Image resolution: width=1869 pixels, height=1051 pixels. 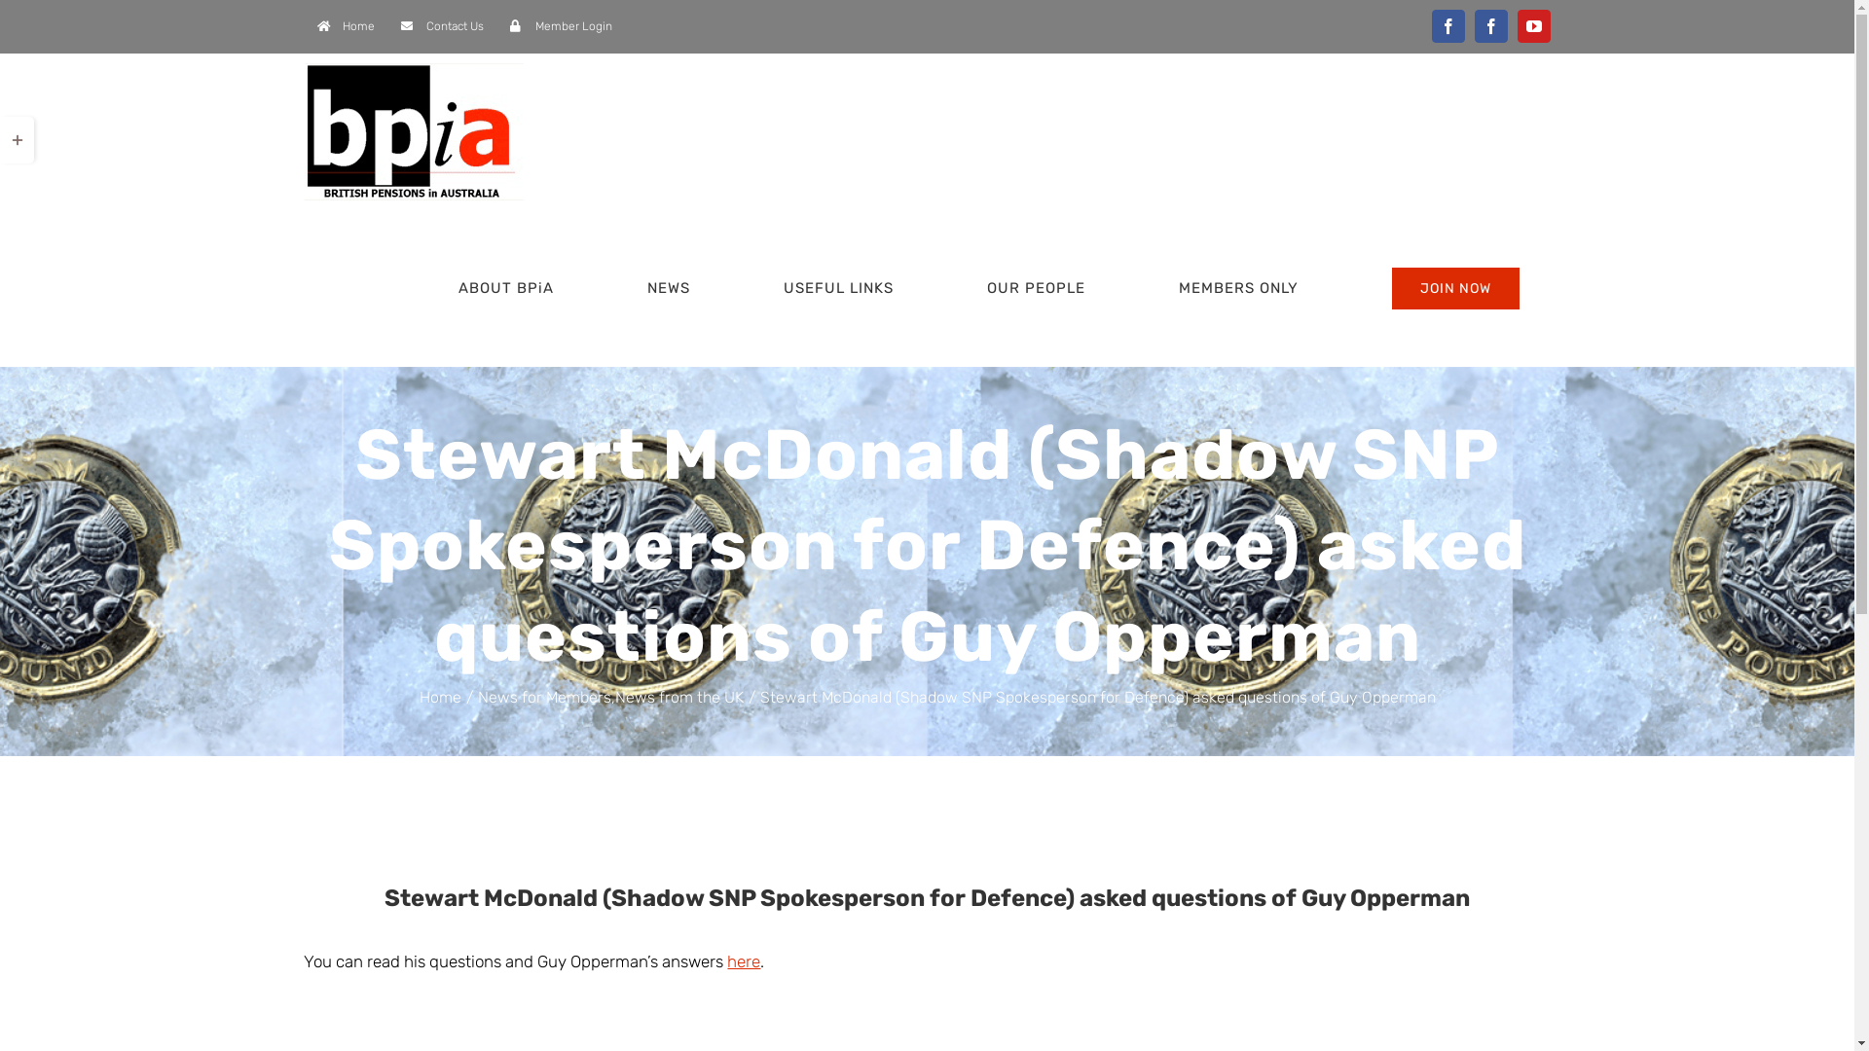 I want to click on Home, so click(x=440, y=697).